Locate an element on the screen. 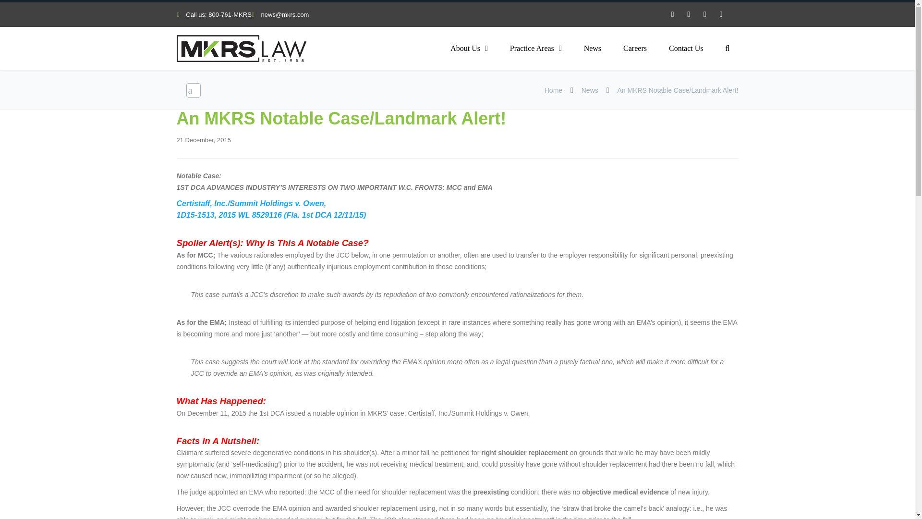 This screenshot has height=519, width=922. Contact Us is located at coordinates (686, 48).